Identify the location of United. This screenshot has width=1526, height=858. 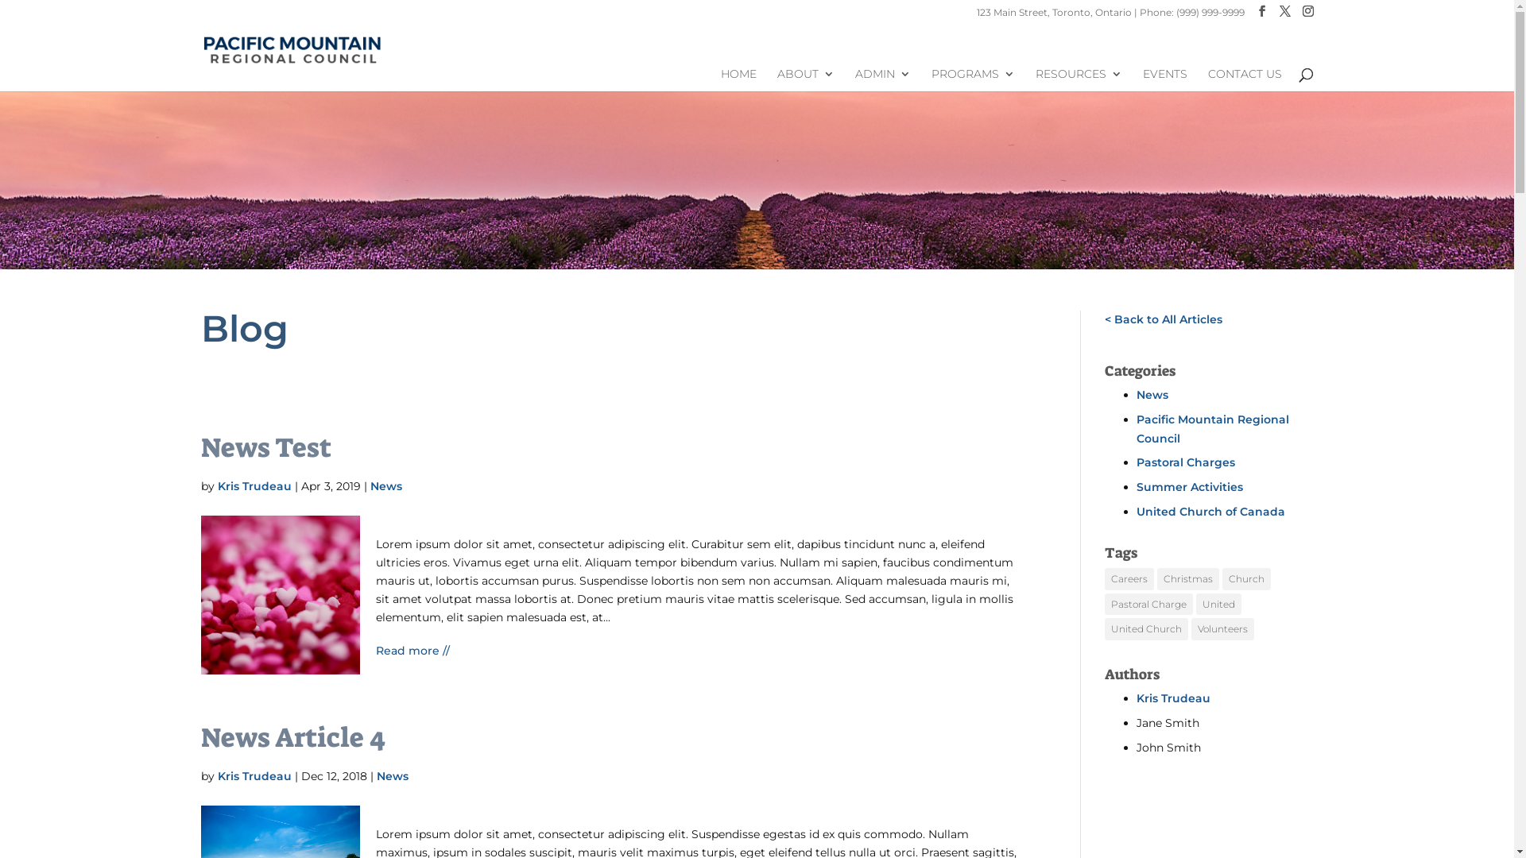
(1219, 605).